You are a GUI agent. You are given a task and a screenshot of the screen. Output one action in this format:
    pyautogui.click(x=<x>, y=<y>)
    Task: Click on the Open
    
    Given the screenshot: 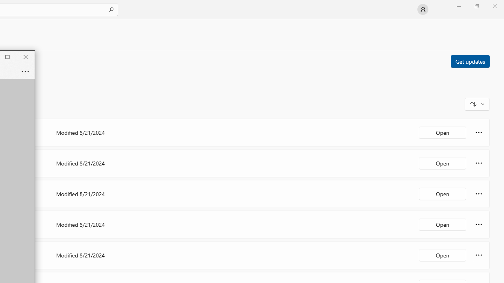 What is the action you would take?
    pyautogui.click(x=443, y=255)
    